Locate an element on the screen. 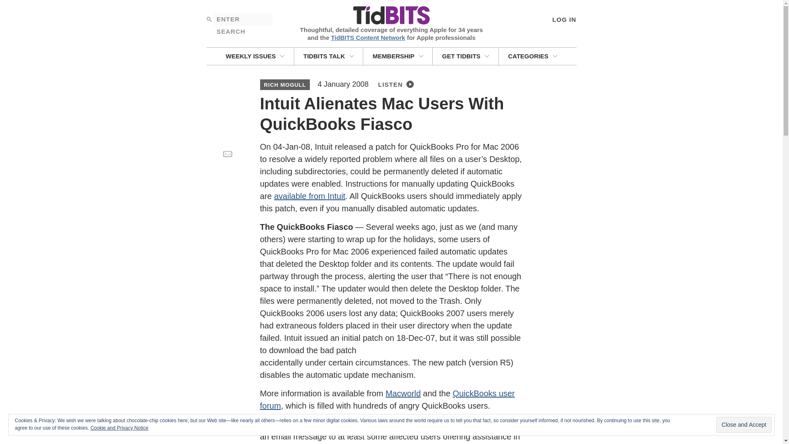 The height and width of the screenshot is (444, 789). Close and Accept is located at coordinates (744, 425).